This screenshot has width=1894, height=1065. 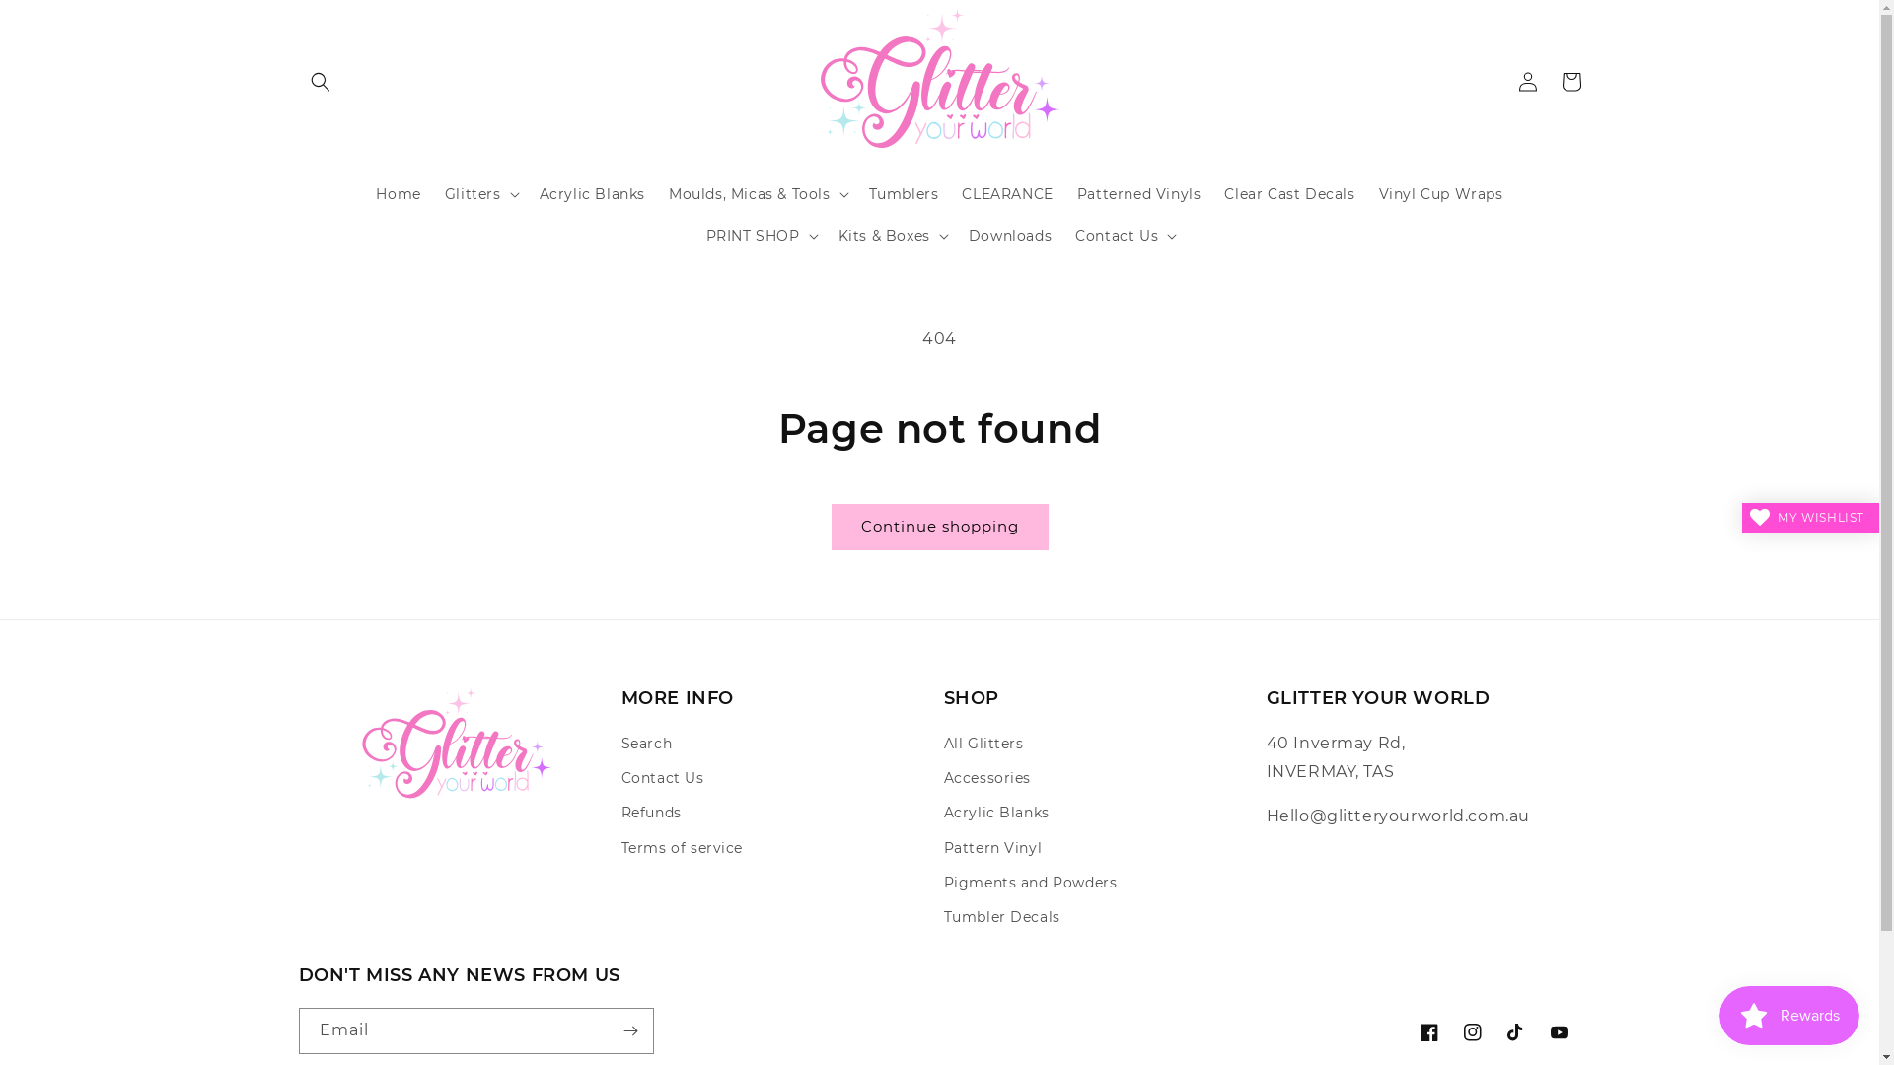 I want to click on Vinyl Cup Wraps, so click(x=1441, y=194).